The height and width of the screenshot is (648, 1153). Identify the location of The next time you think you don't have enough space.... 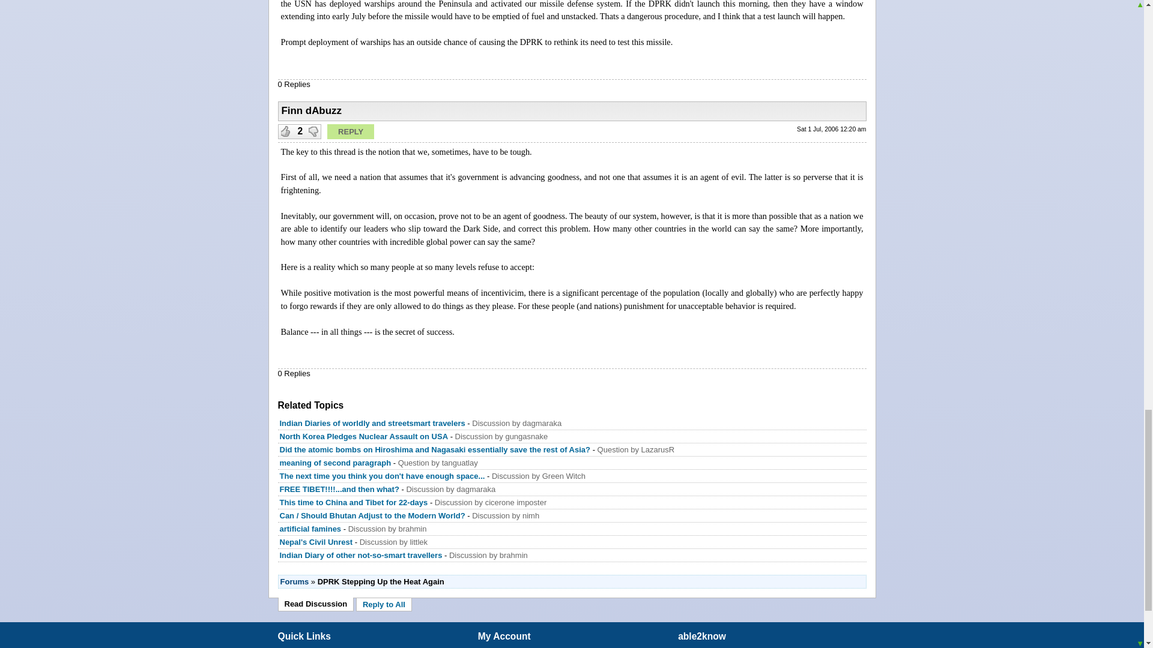
(383, 476).